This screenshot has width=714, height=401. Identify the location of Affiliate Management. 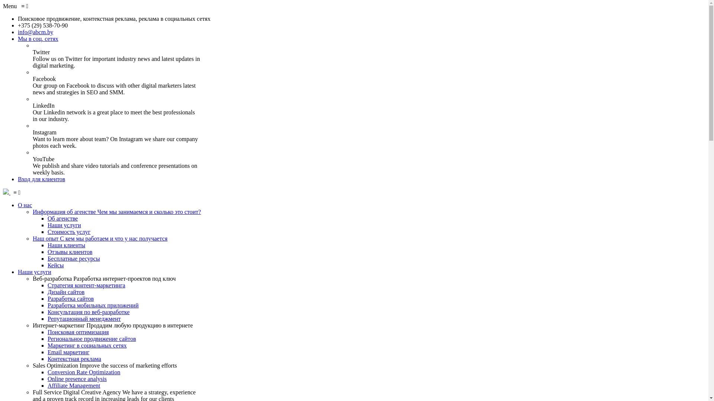
(74, 385).